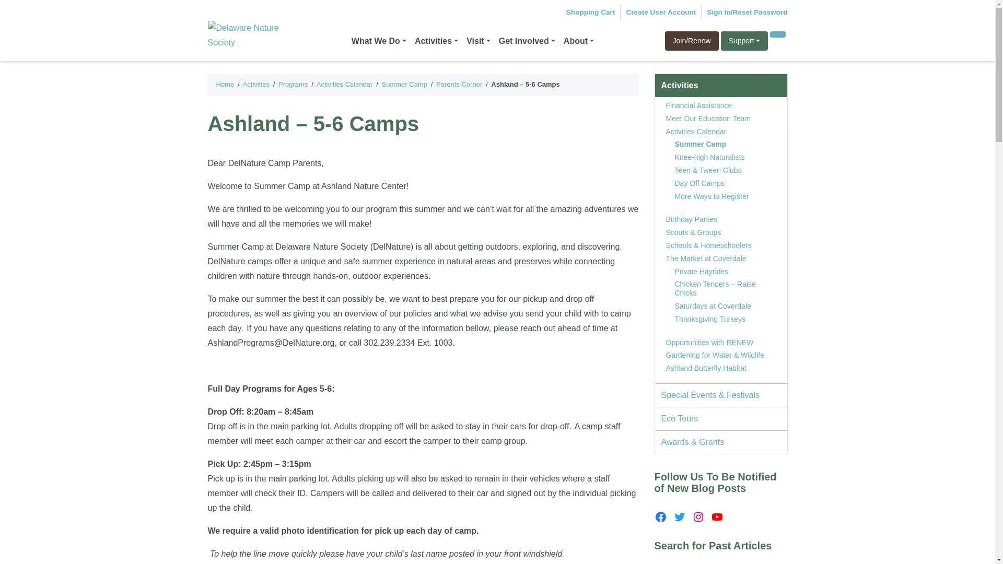 The image size is (1003, 564). Describe the element at coordinates (591, 12) in the screenshot. I see `Shopping Cart` at that location.